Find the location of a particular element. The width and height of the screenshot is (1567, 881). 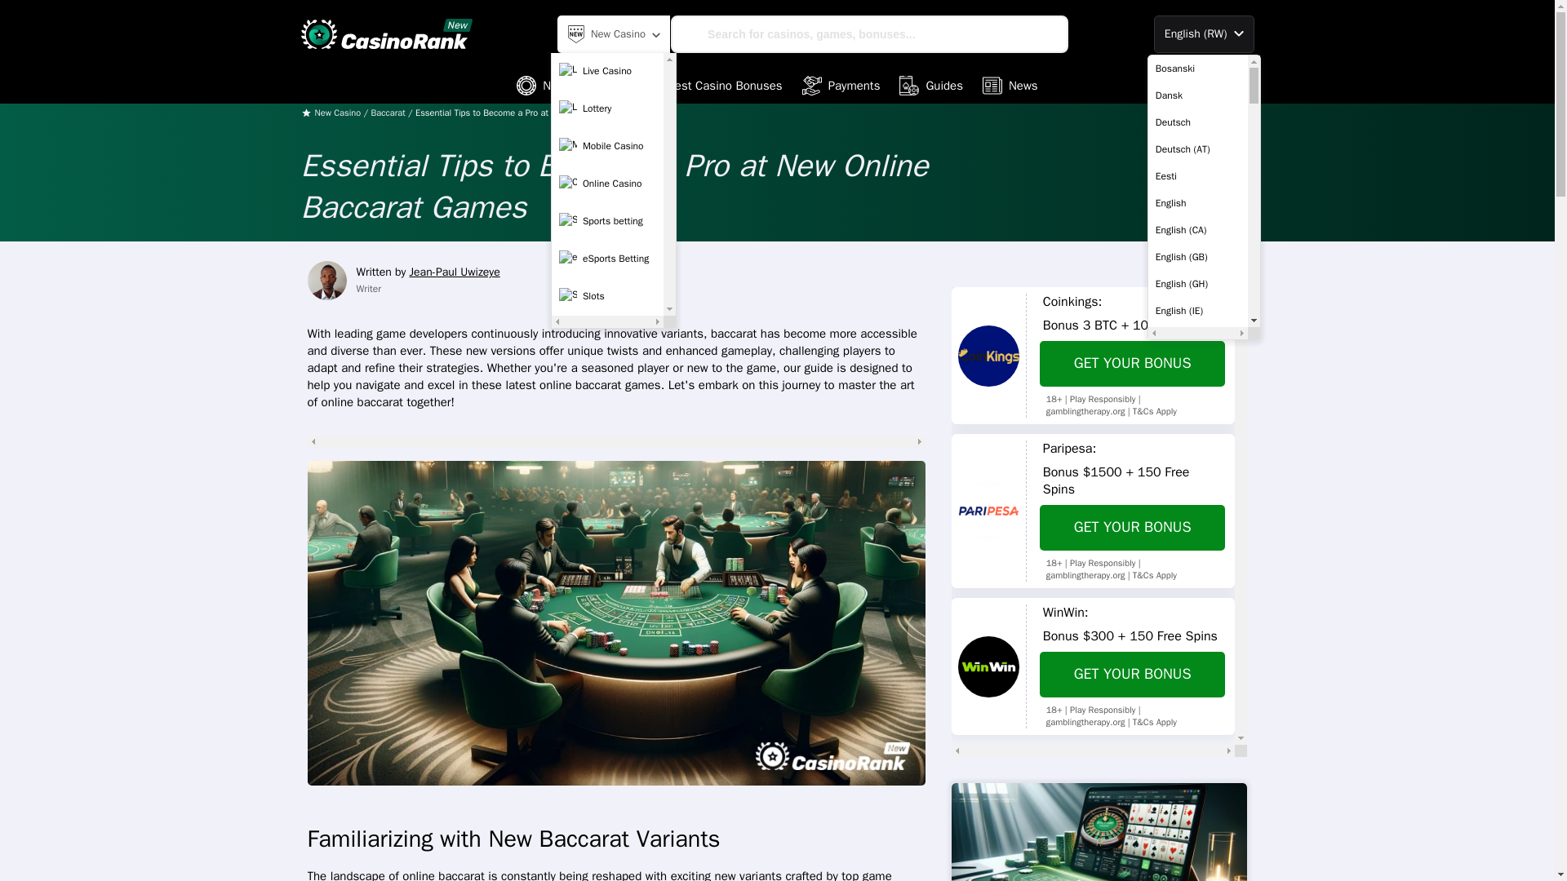

Dansk is located at coordinates (1198, 95).